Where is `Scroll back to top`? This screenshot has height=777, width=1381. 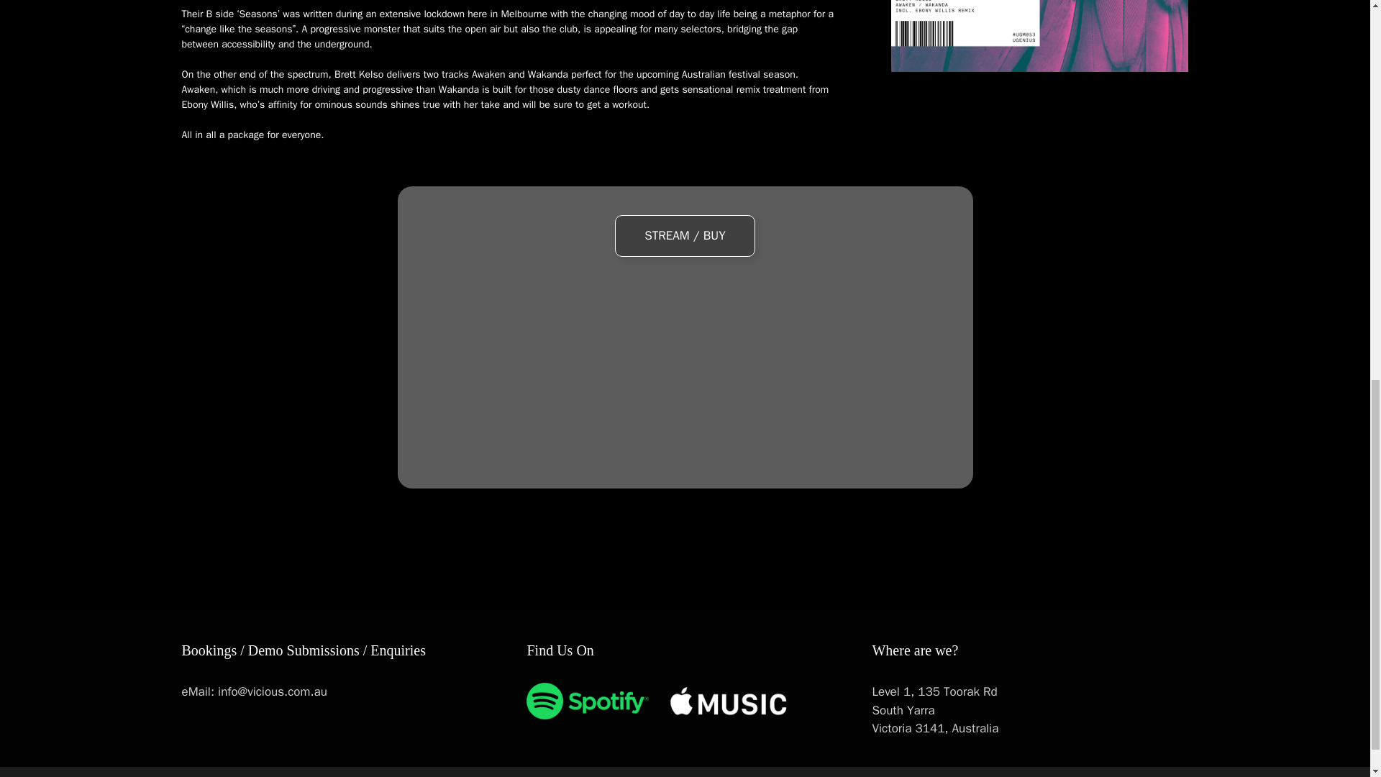
Scroll back to top is located at coordinates (1334, 683).